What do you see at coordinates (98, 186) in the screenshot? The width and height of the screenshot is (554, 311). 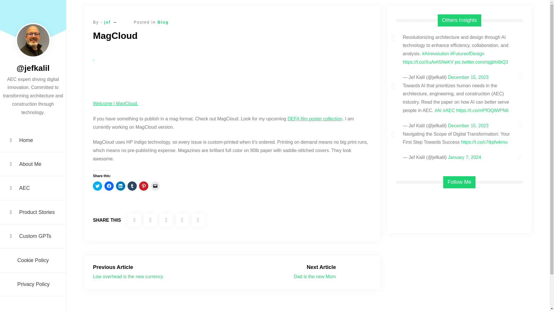 I see `Click to share on Twitter` at bounding box center [98, 186].